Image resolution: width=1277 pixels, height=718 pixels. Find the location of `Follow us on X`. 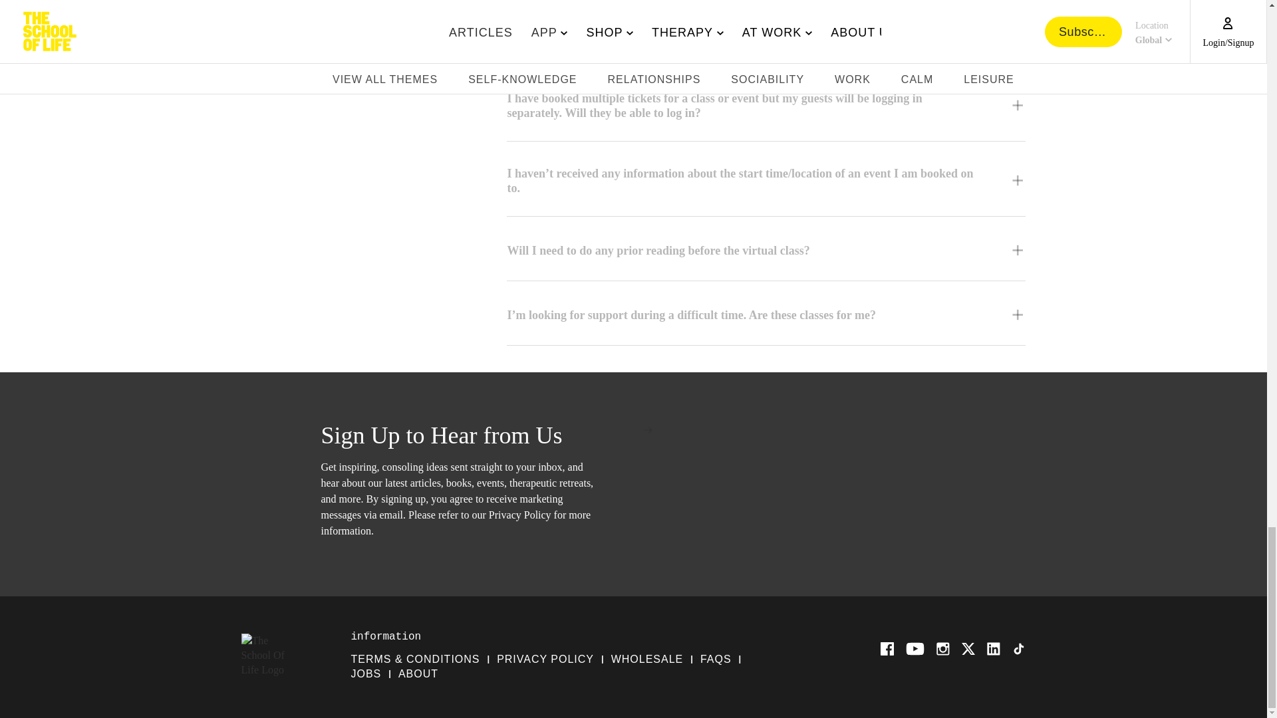

Follow us on X is located at coordinates (968, 649).